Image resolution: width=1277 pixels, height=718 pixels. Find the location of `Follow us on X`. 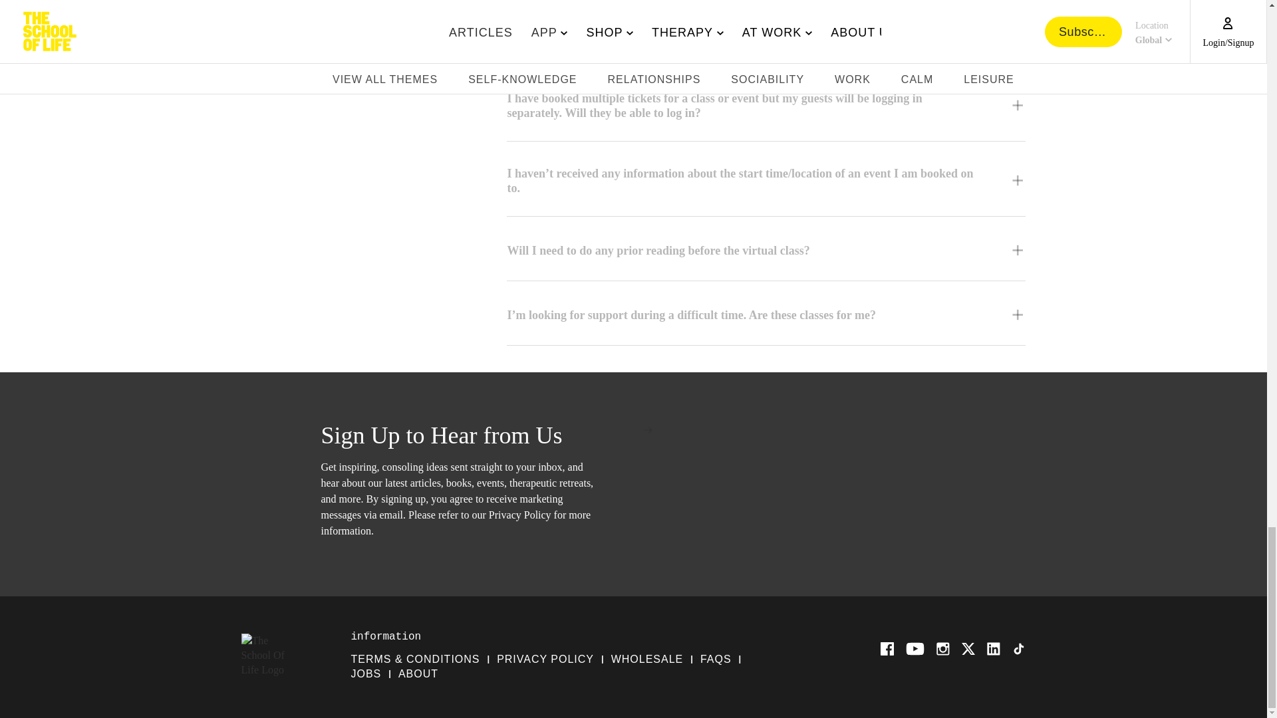

Follow us on X is located at coordinates (968, 649).